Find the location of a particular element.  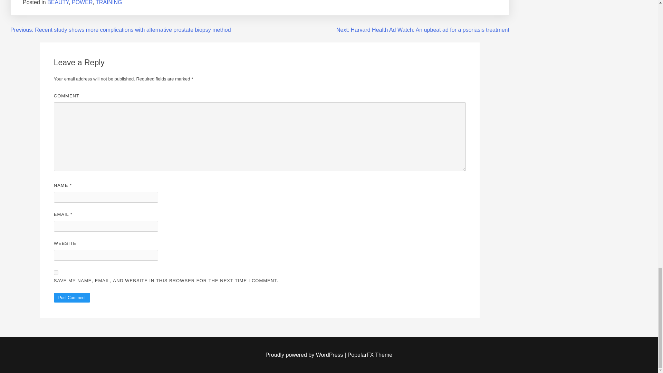

Proudly powered by WordPress is located at coordinates (305, 355).